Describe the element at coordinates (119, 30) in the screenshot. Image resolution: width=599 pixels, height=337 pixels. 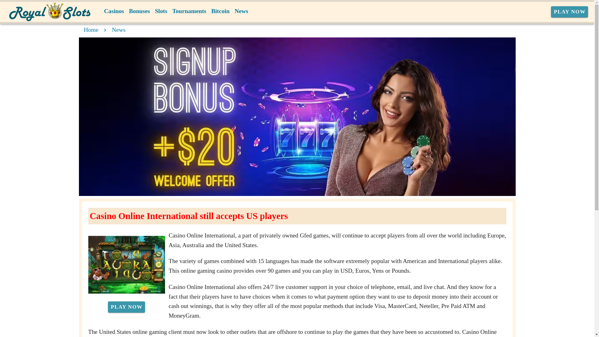
I see `News` at that location.